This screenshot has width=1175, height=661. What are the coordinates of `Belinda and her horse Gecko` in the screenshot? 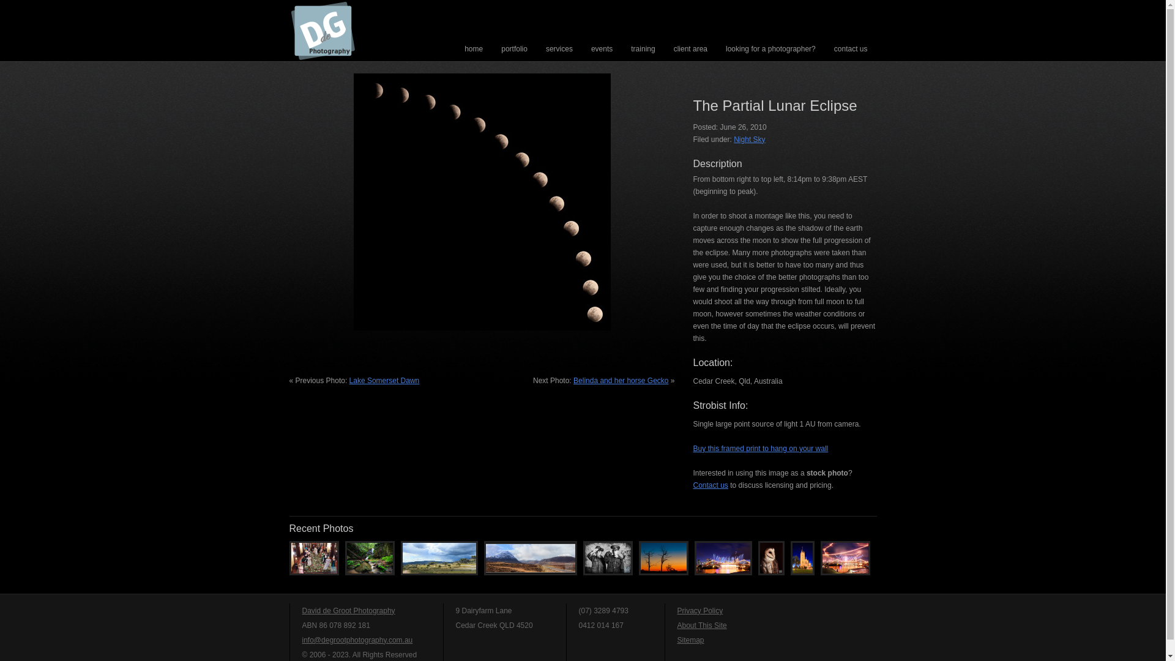 It's located at (621, 381).